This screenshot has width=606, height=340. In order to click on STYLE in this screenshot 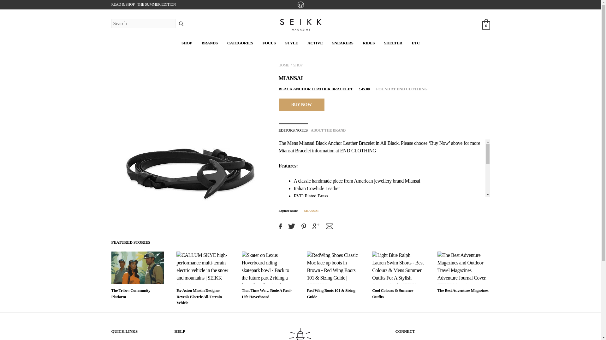, I will do `click(292, 43)`.